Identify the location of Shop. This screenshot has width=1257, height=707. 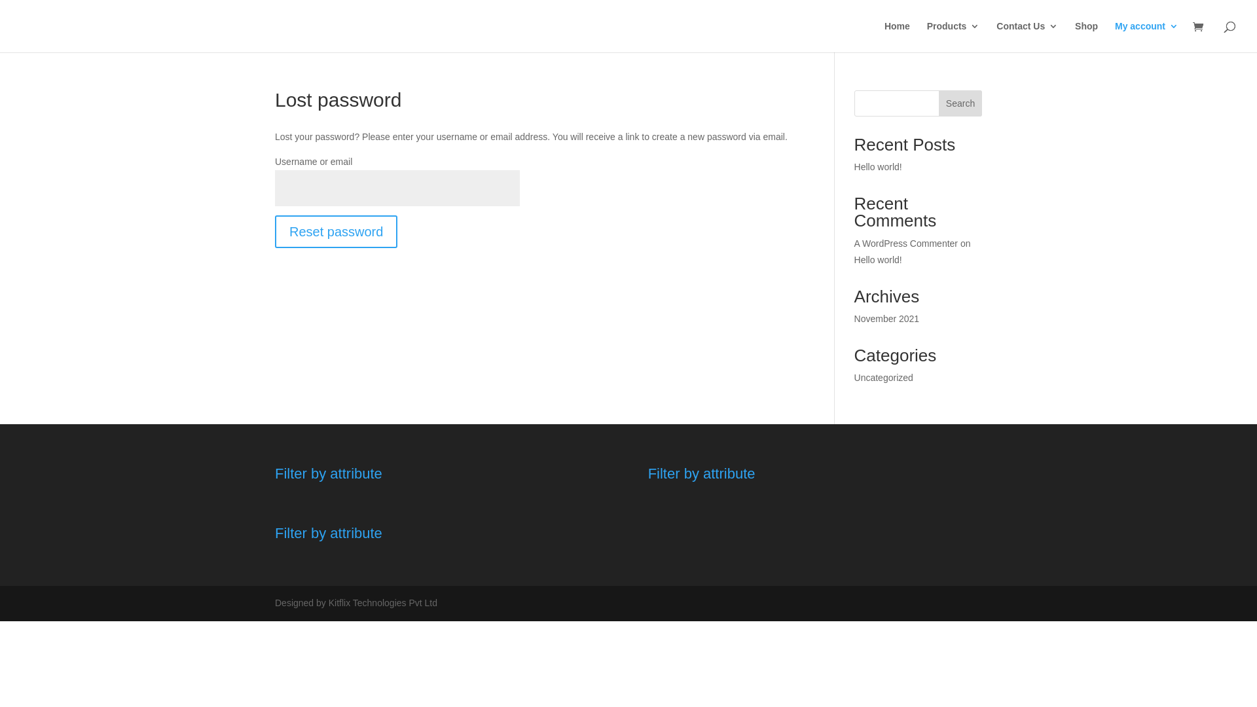
(1087, 37).